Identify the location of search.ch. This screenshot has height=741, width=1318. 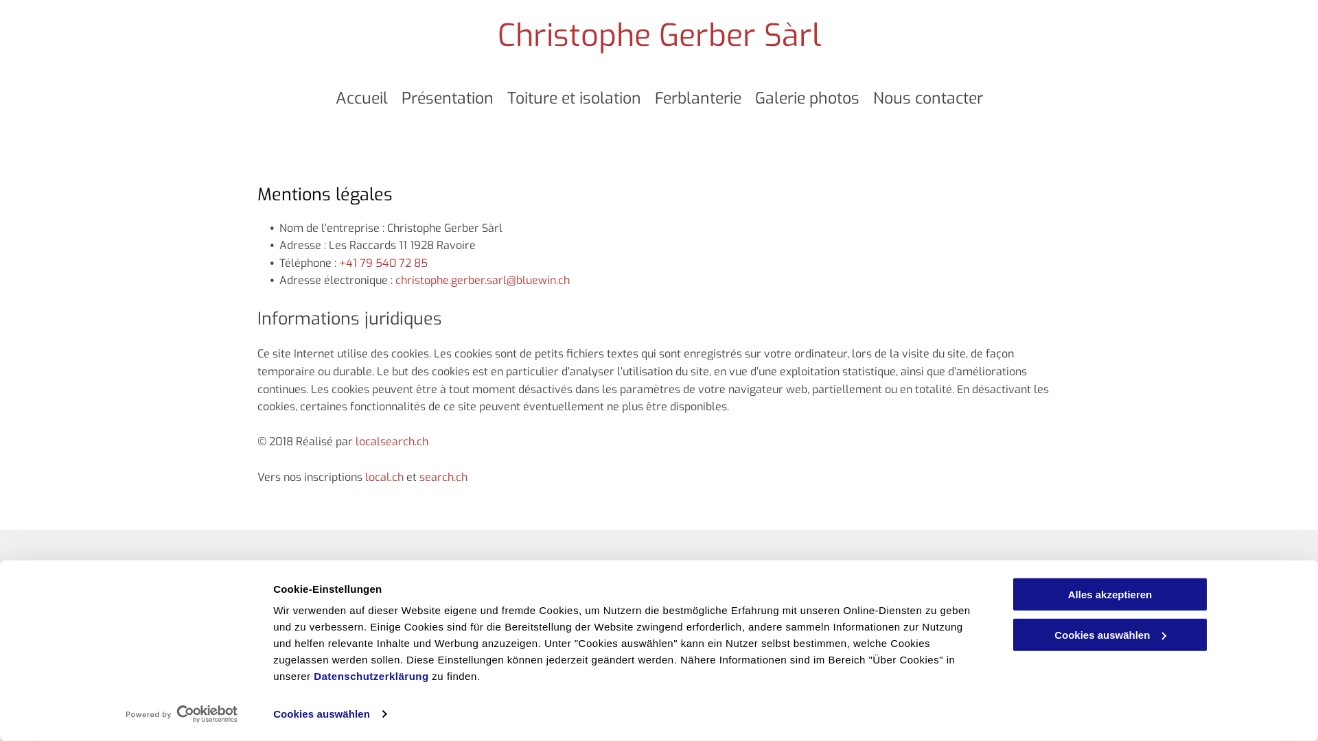
(443, 478).